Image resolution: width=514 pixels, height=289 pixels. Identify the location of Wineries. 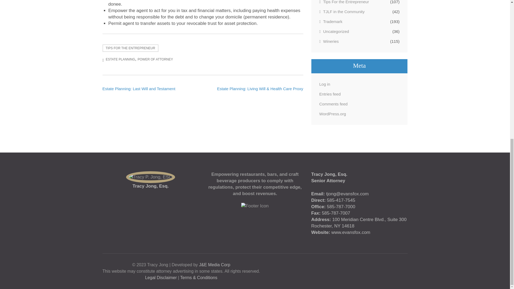
(329, 41).